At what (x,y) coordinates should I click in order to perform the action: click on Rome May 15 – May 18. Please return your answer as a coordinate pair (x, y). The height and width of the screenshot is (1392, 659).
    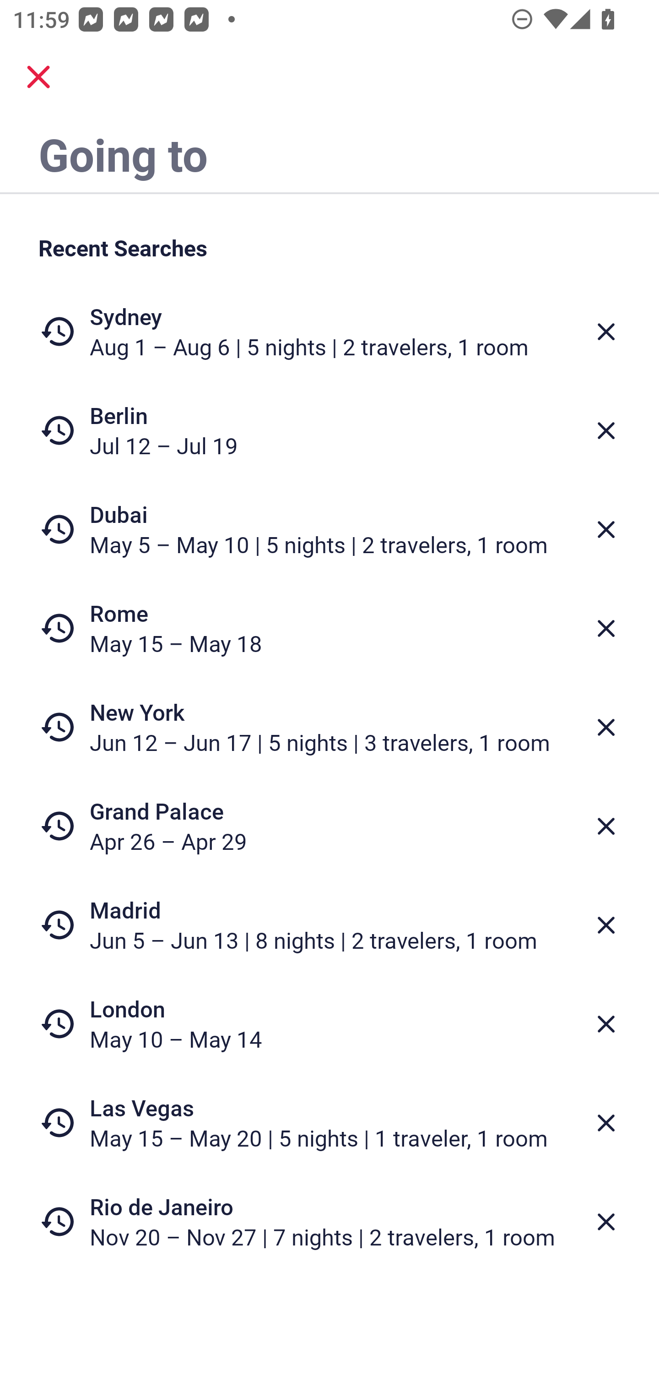
    Looking at the image, I should click on (329, 628).